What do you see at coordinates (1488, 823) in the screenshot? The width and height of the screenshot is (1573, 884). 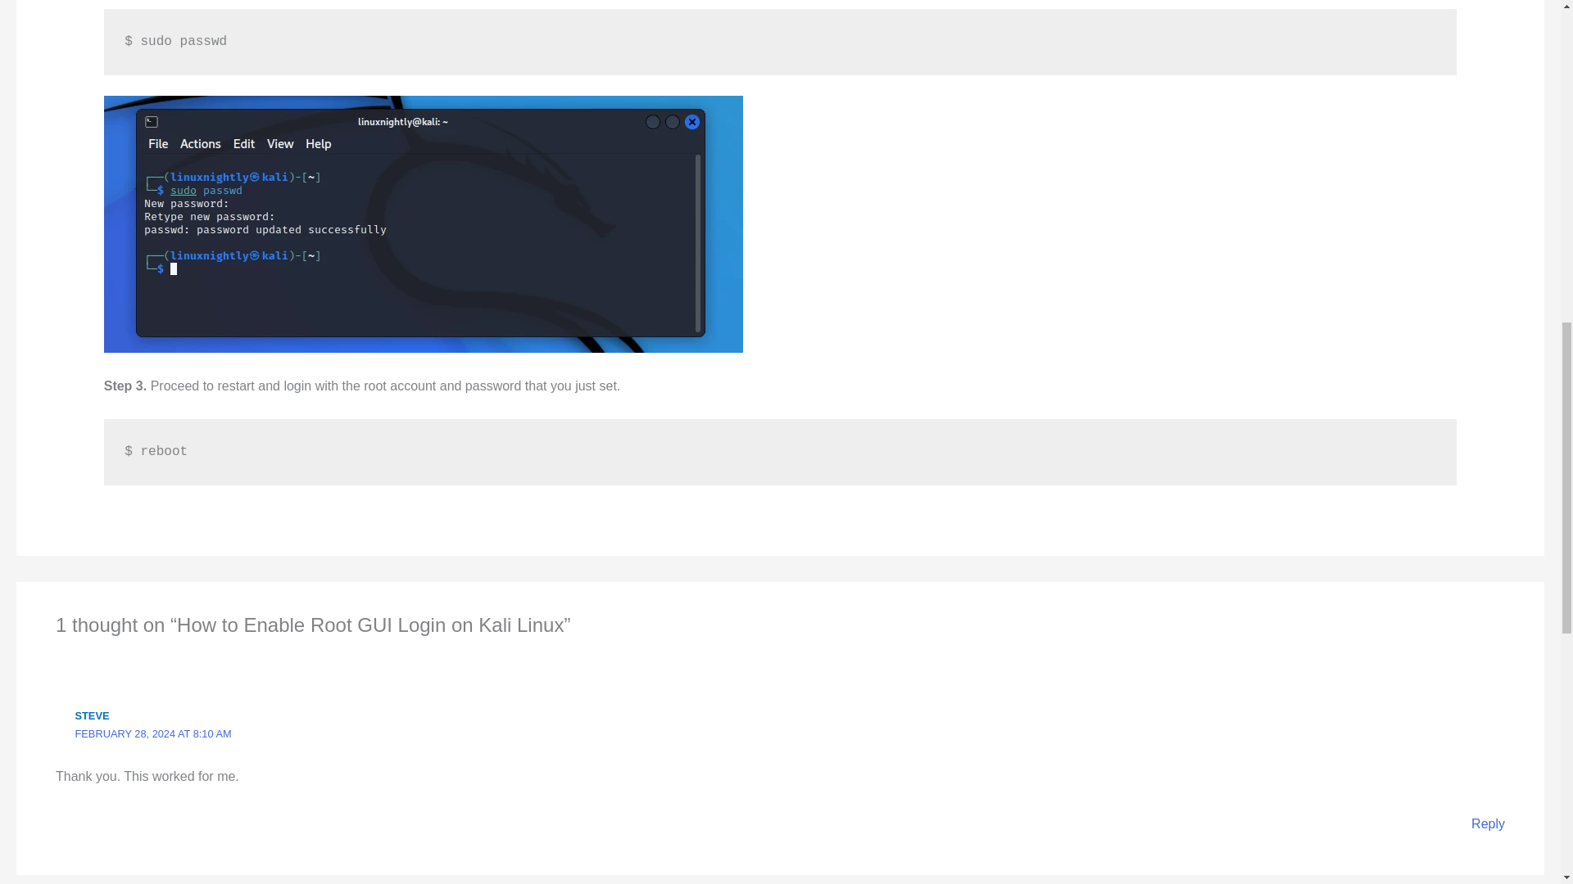 I see `Reply` at bounding box center [1488, 823].